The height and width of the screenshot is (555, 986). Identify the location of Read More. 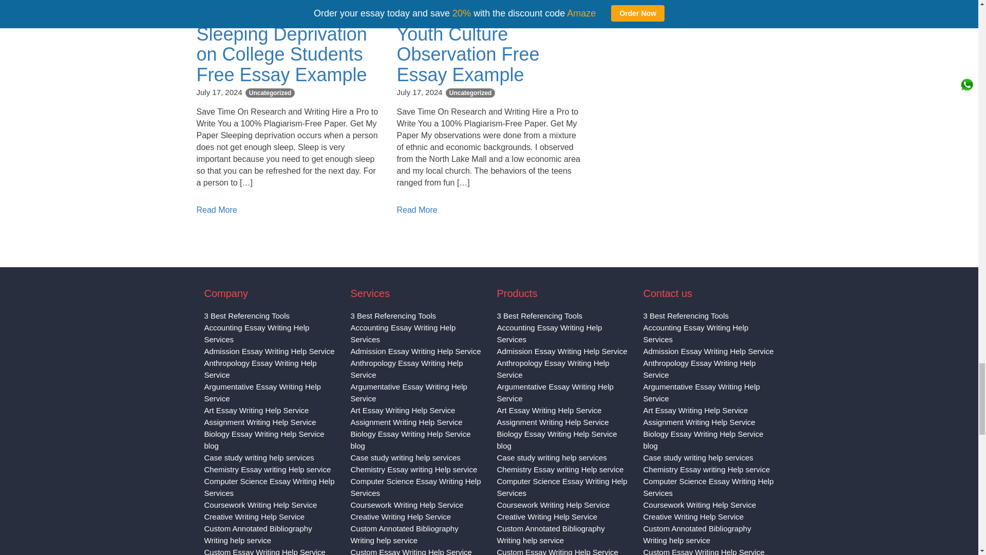
(616, 4).